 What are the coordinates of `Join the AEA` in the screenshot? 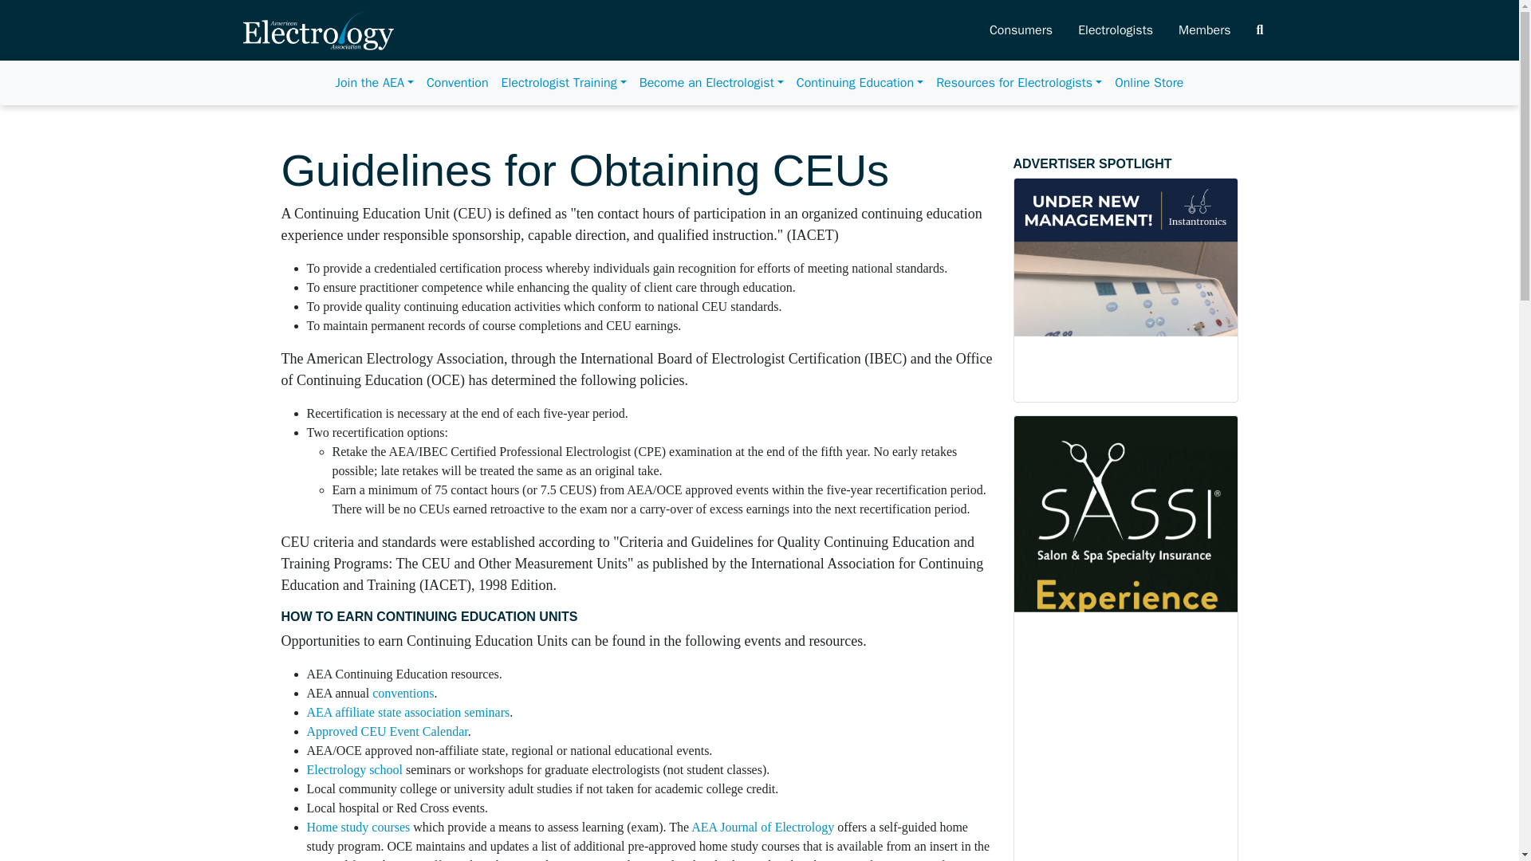 It's located at (374, 83).